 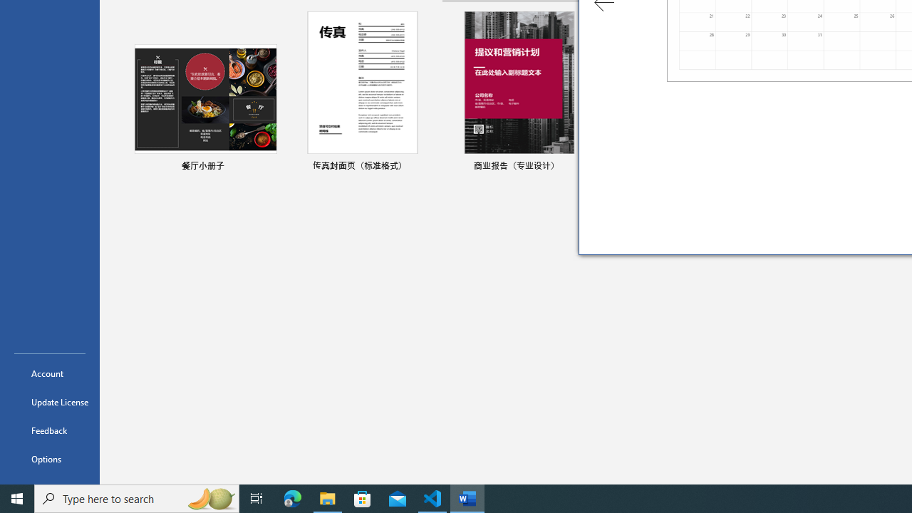 I want to click on Feedback, so click(x=50, y=430).